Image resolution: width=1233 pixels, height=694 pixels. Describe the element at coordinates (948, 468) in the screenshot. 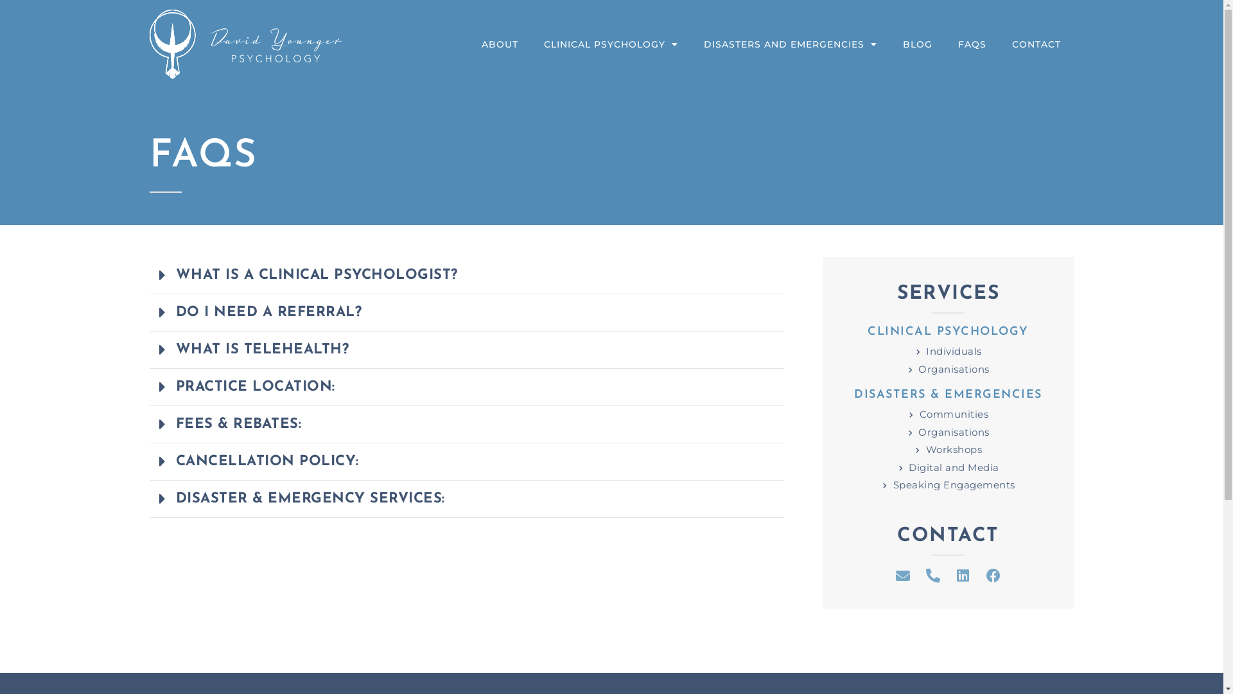

I see `Digital and Media` at that location.